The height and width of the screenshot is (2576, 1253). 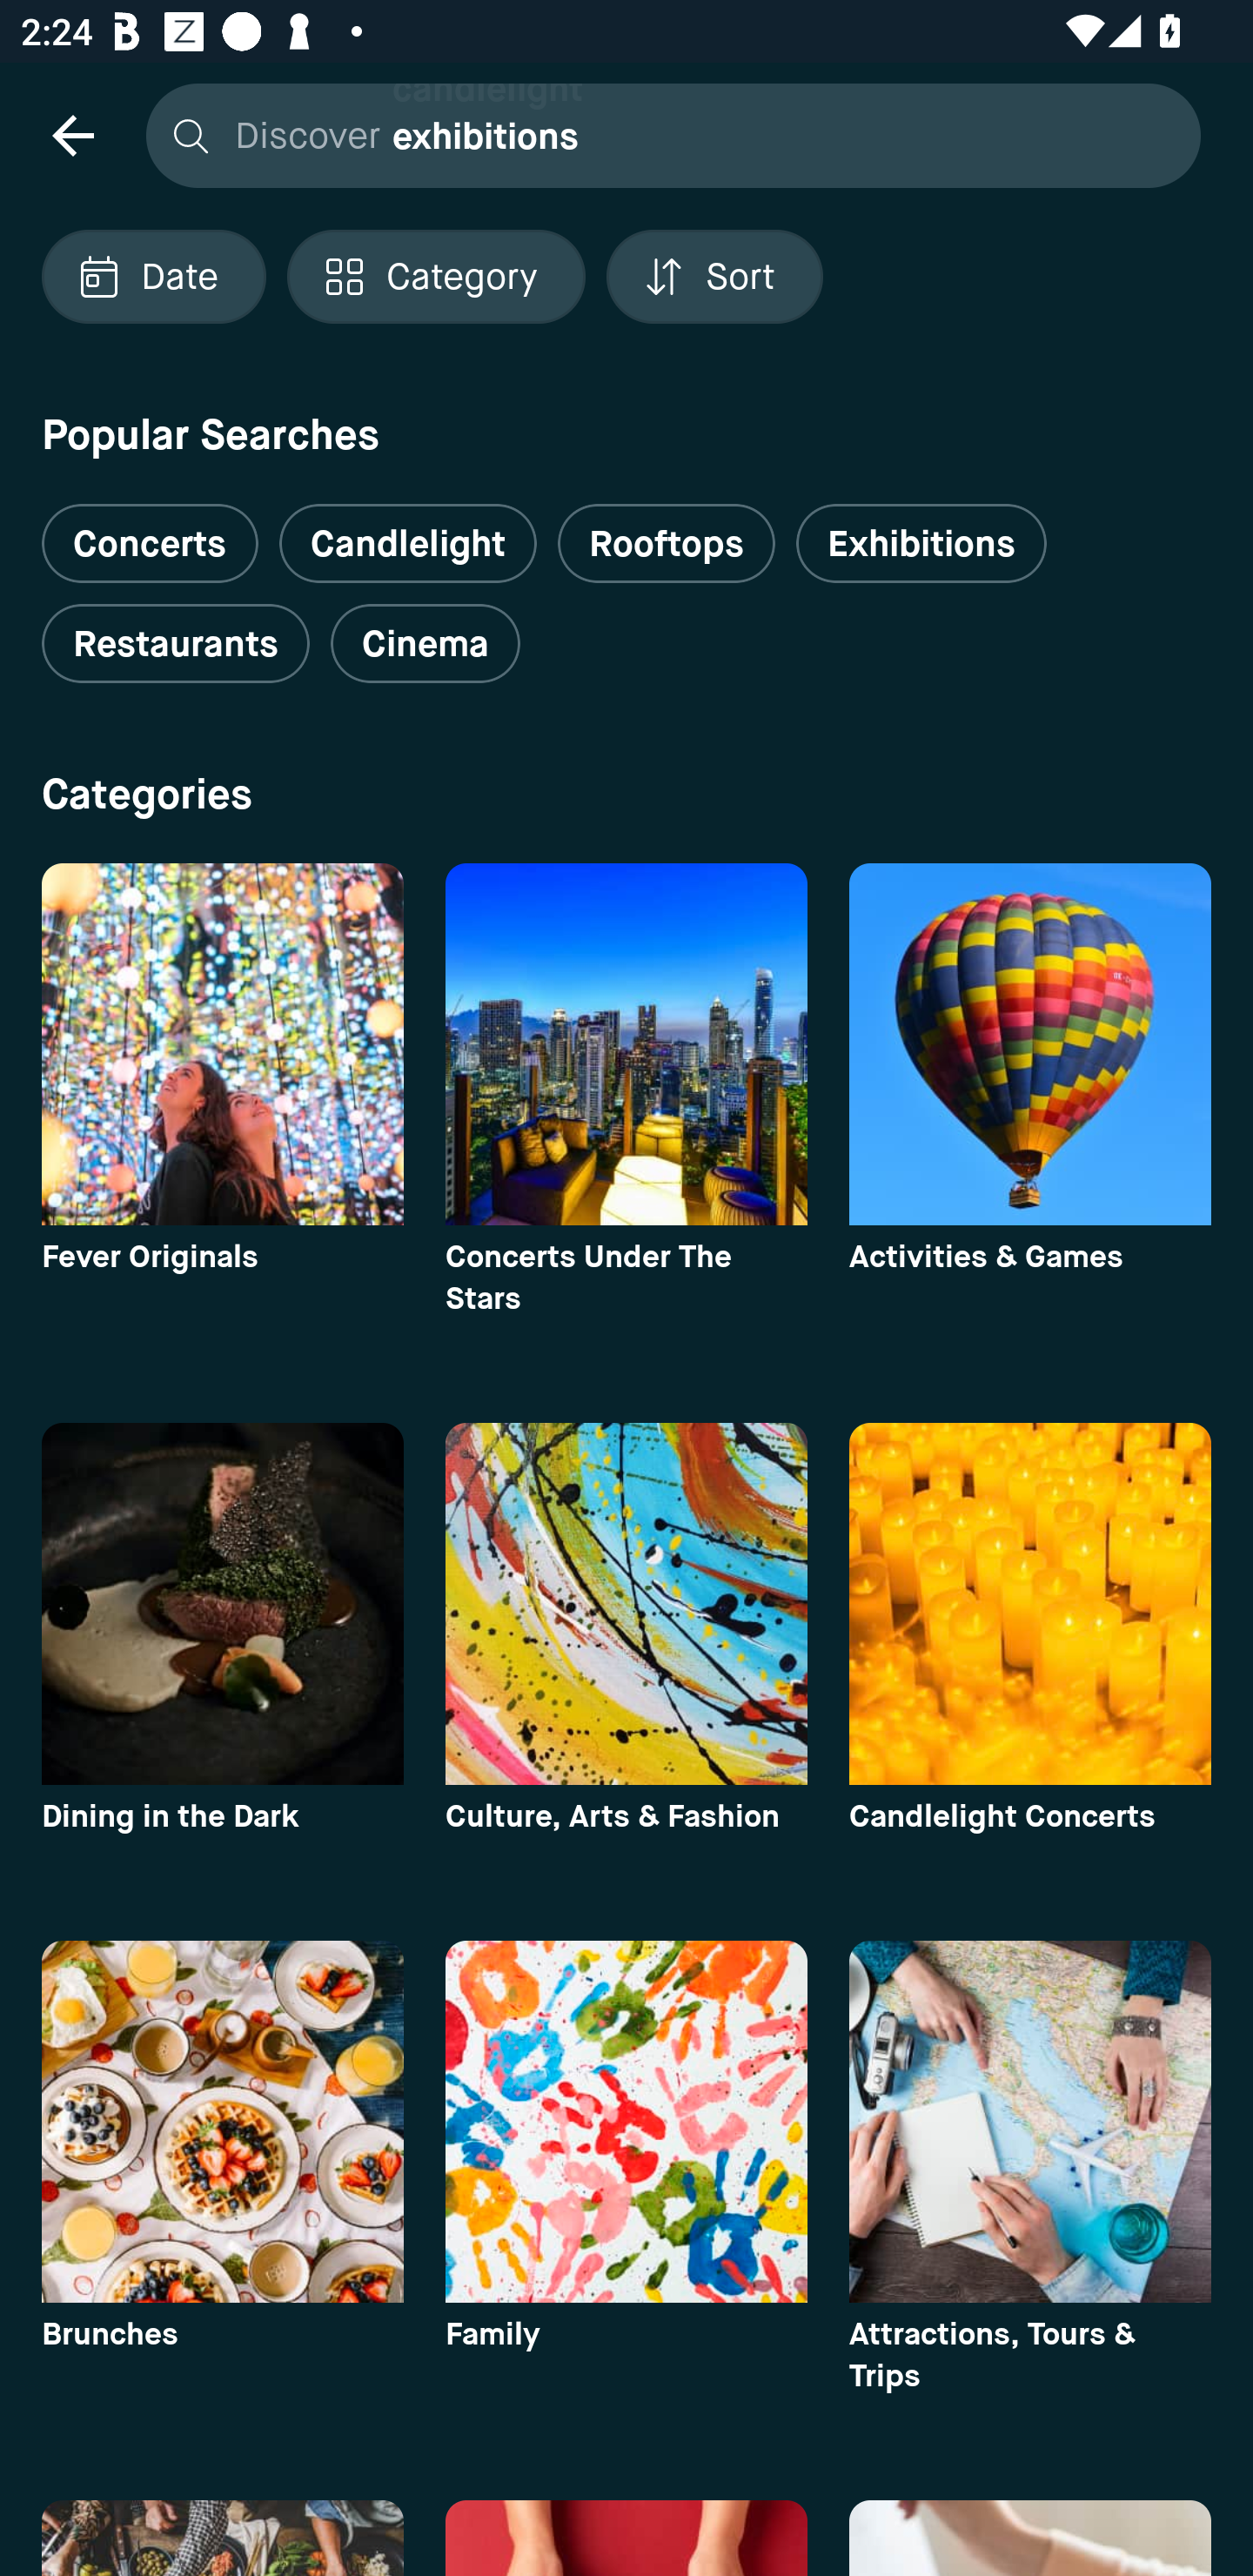 I want to click on category image, so click(x=222, y=1044).